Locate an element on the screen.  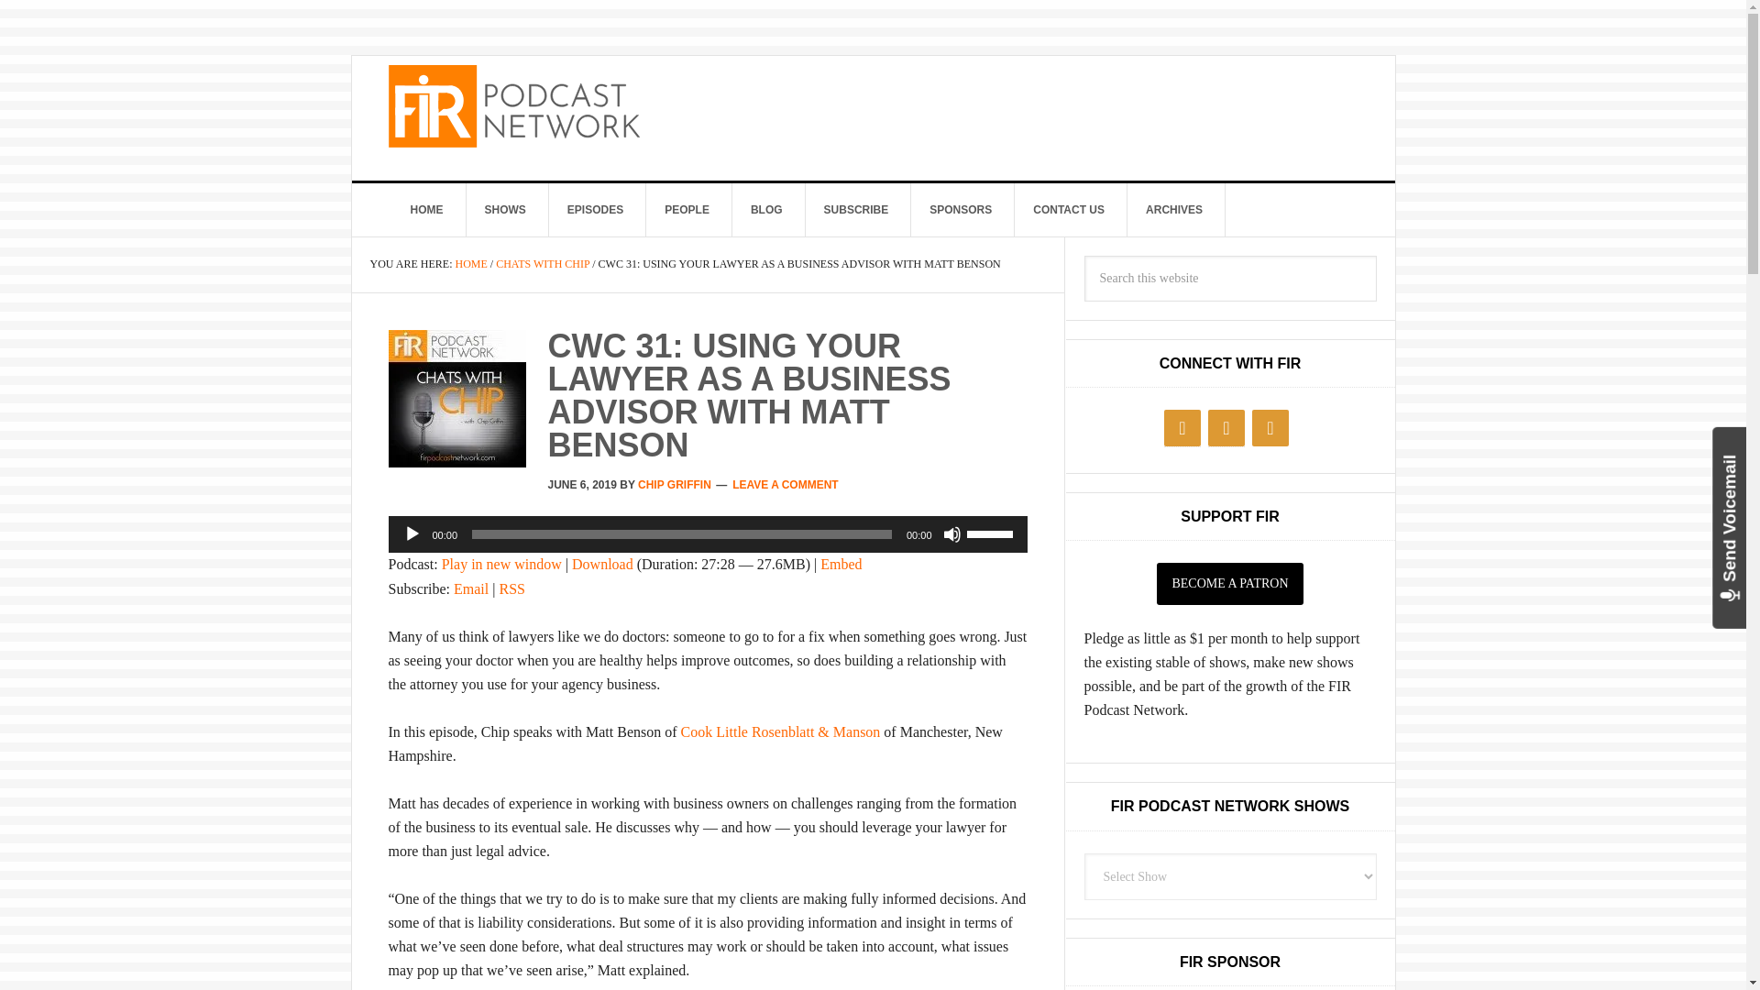
ARCHIVES is located at coordinates (1174, 209).